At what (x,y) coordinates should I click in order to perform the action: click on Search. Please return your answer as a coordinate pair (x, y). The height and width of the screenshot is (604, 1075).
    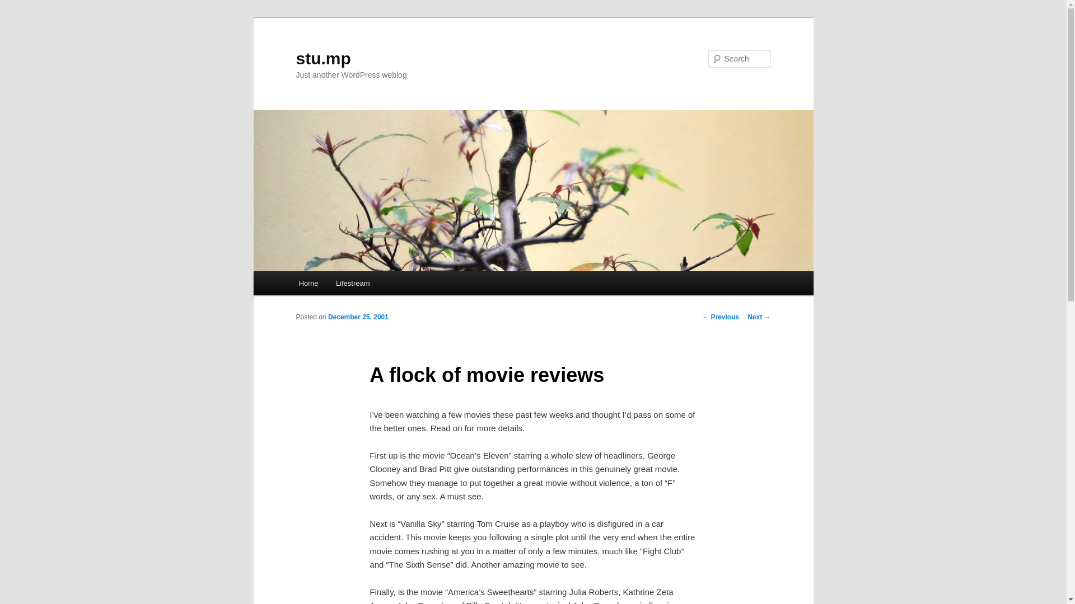
    Looking at the image, I should click on (18, 6).